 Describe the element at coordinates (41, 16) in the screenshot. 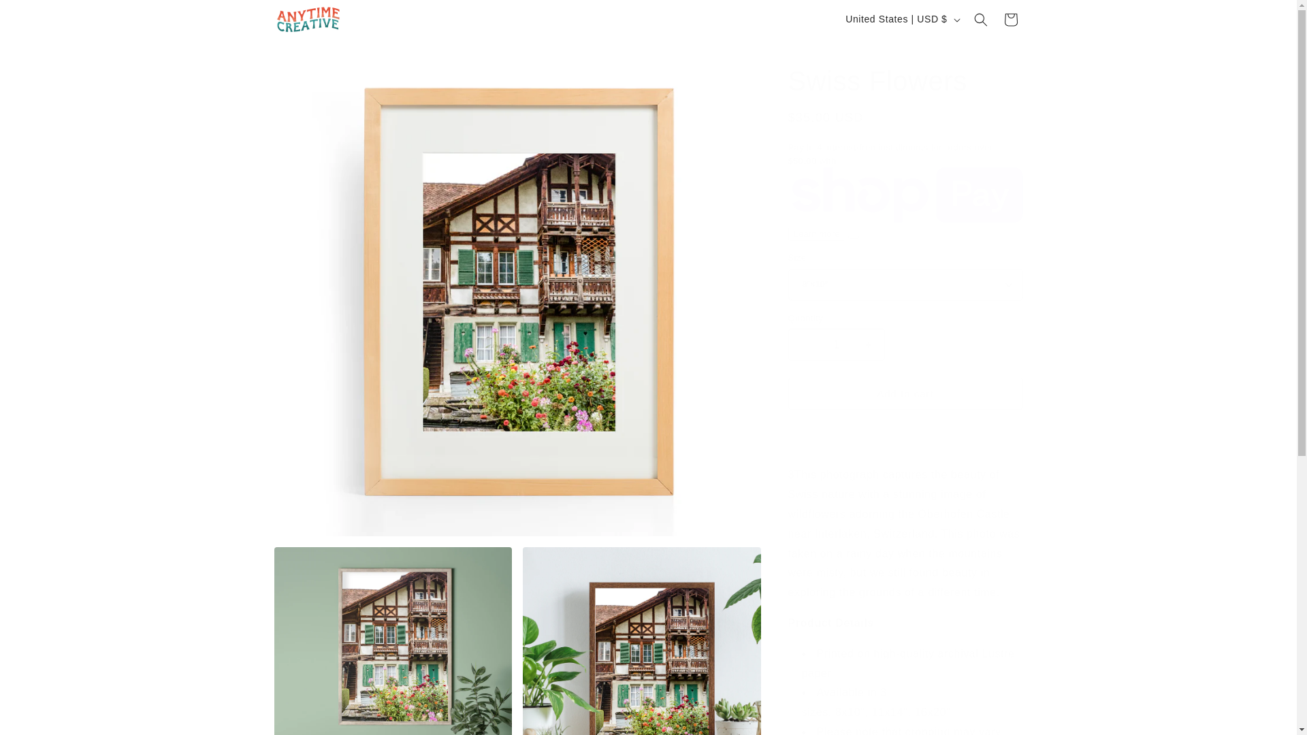

I see `Skip to content` at that location.